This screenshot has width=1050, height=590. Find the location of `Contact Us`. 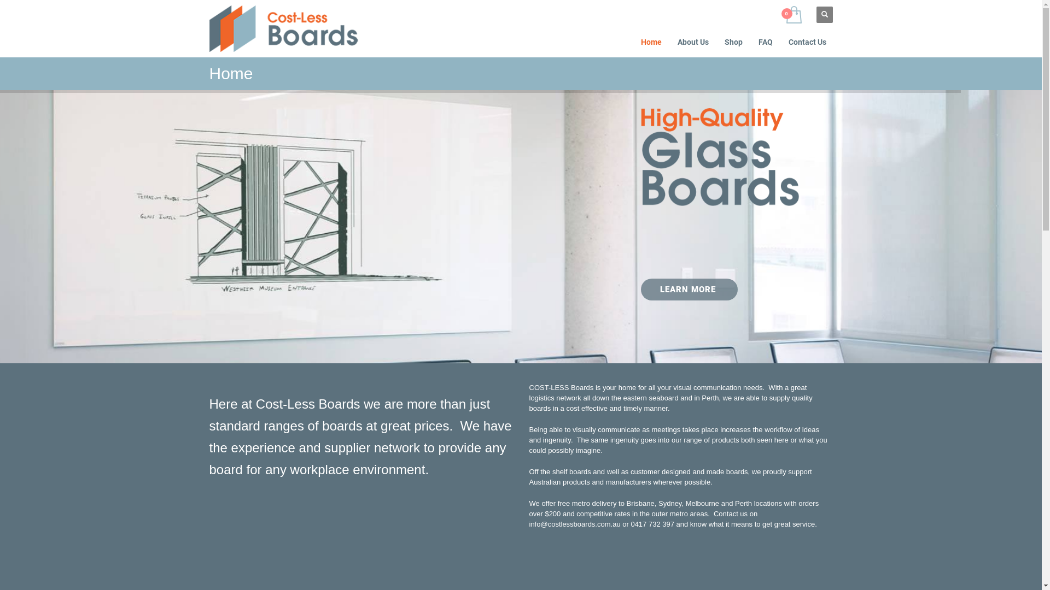

Contact Us is located at coordinates (807, 42).